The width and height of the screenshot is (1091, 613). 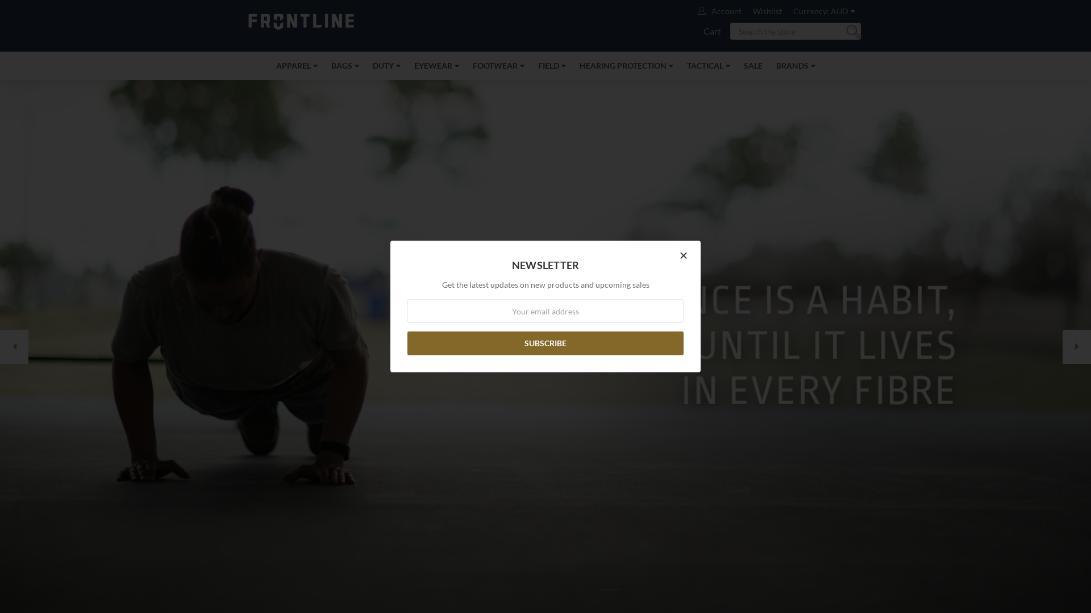 I want to click on APPAREL, so click(x=297, y=66).